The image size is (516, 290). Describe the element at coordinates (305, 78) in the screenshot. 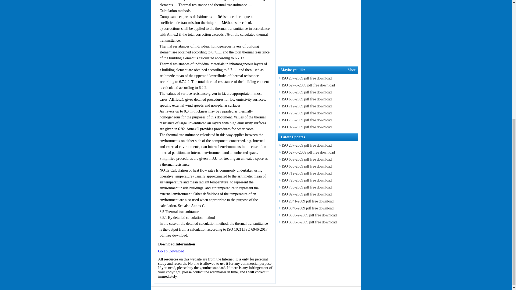

I see `ISO 287-2009 pdf free download` at that location.